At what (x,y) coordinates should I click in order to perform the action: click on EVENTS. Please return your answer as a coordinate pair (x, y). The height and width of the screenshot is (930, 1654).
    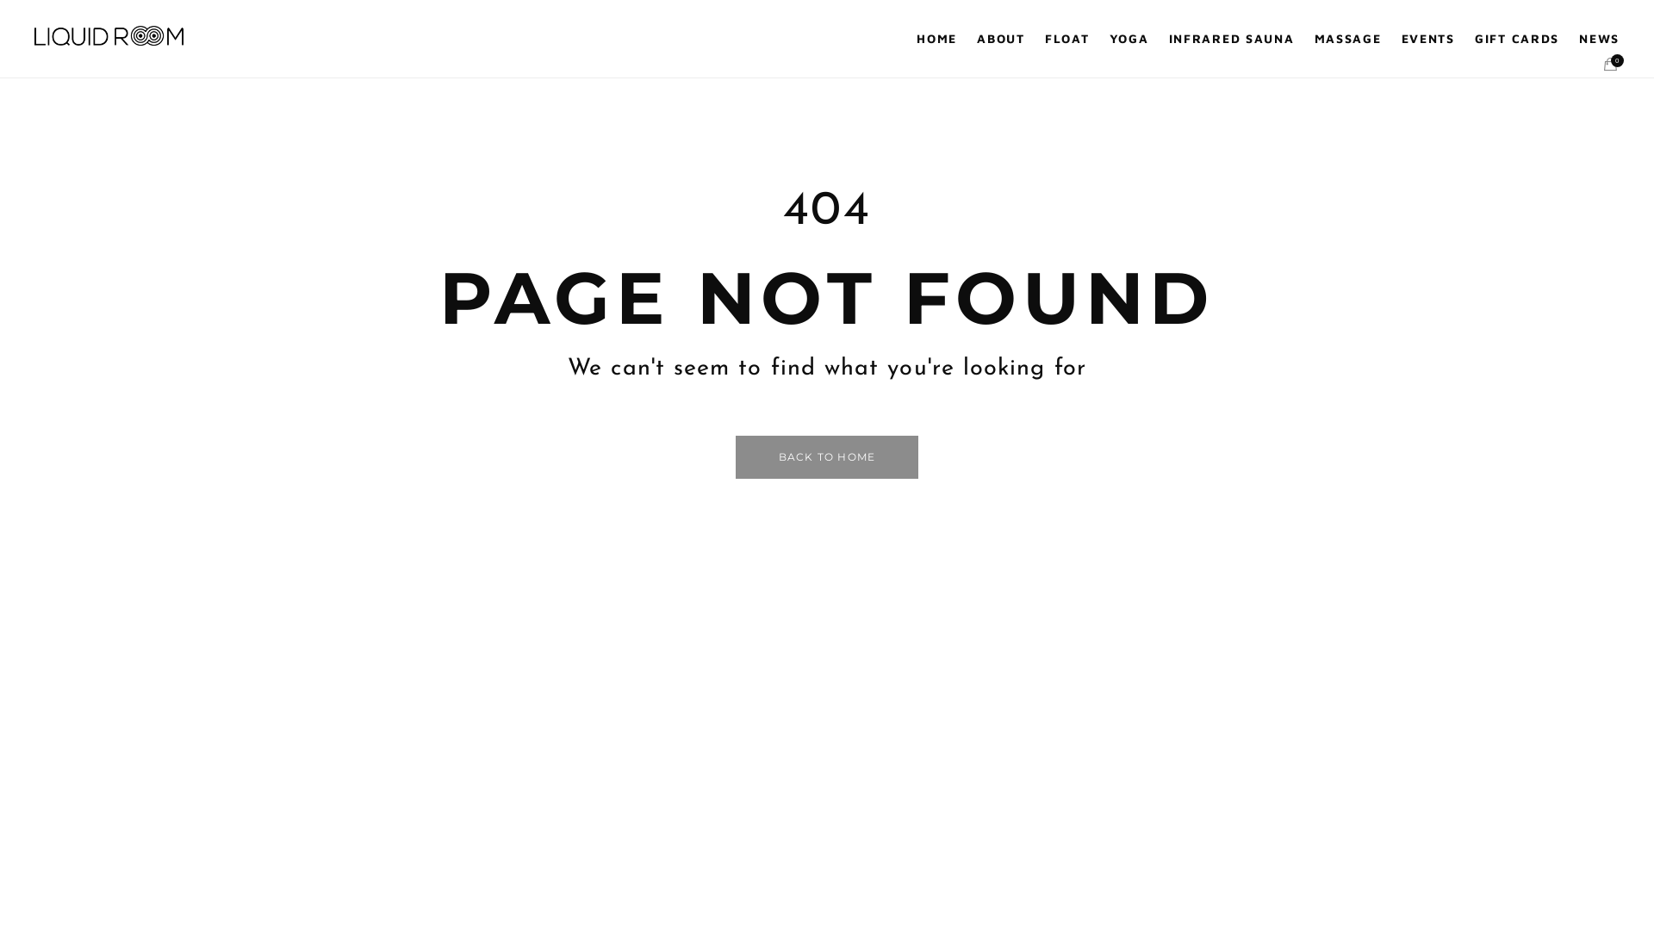
    Looking at the image, I should click on (1428, 39).